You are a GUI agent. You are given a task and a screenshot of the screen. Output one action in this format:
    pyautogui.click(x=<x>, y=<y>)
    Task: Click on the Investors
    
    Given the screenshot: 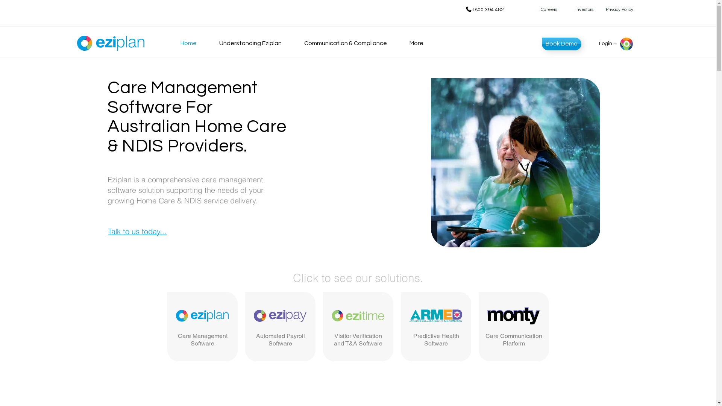 What is the action you would take?
    pyautogui.click(x=584, y=10)
    